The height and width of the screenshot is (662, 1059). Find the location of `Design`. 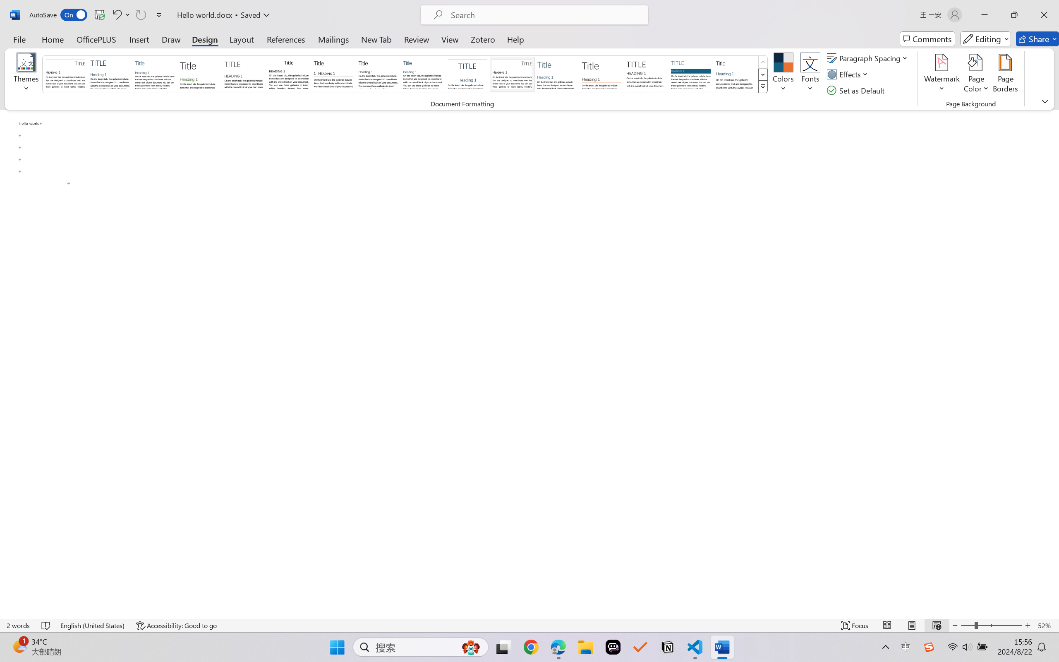

Design is located at coordinates (205, 39).